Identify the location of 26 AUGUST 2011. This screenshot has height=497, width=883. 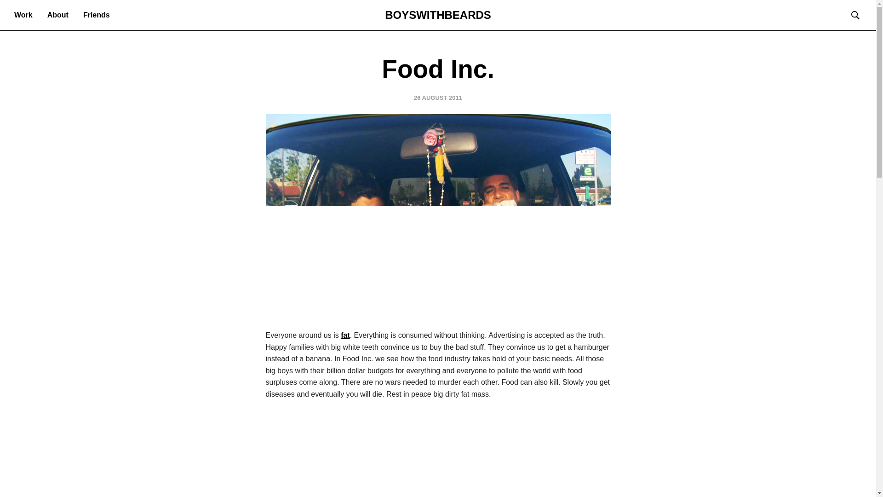
(438, 98).